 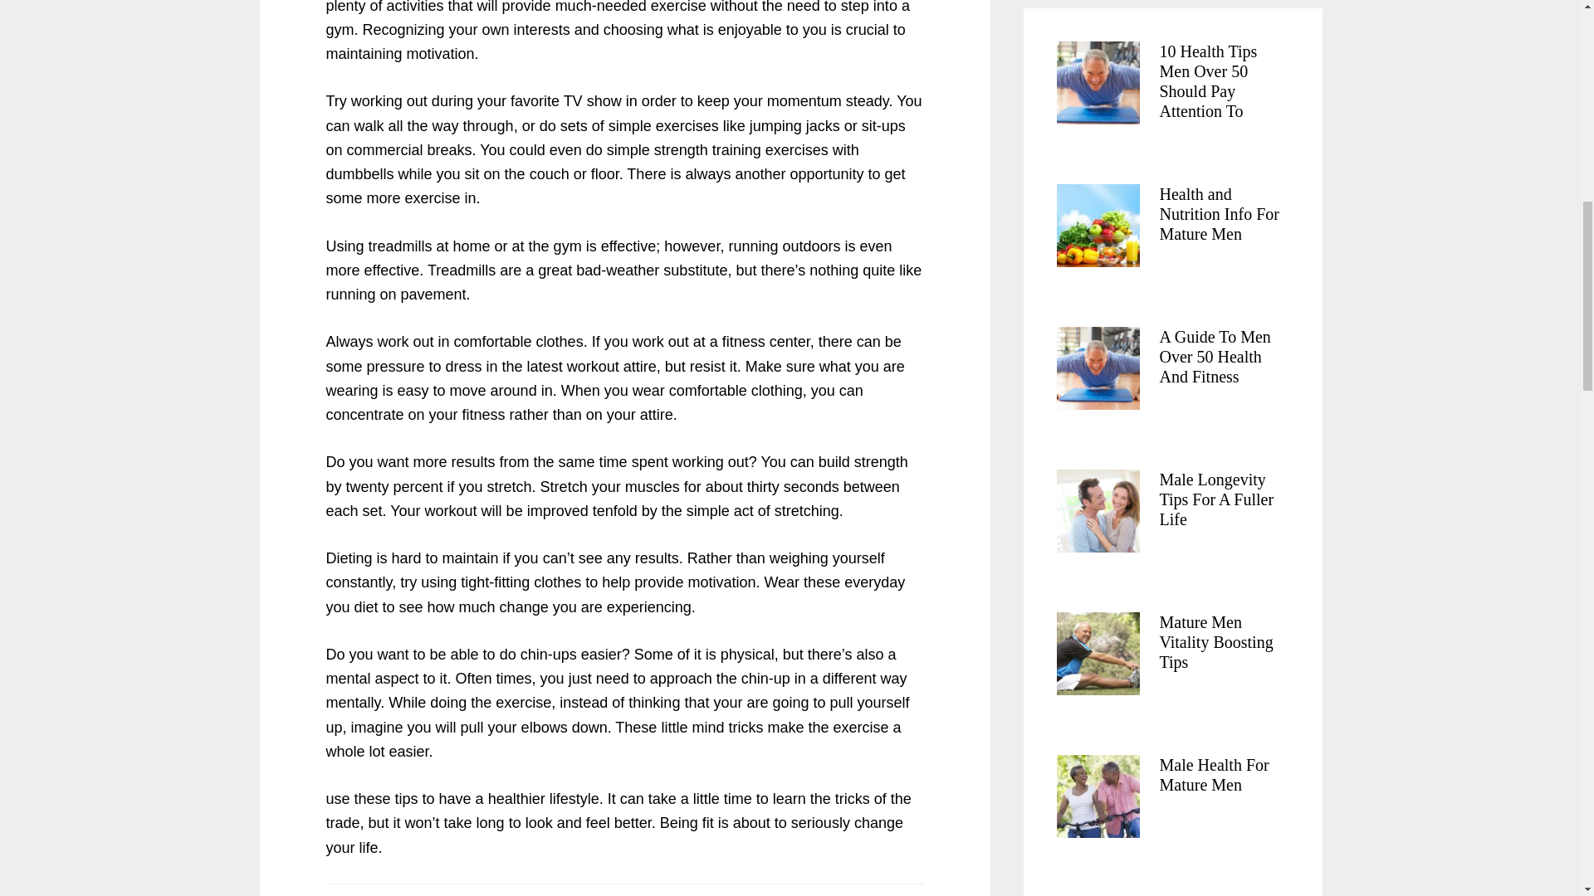 I want to click on Health and Nutrition Info For Mature Men, so click(x=1218, y=213).